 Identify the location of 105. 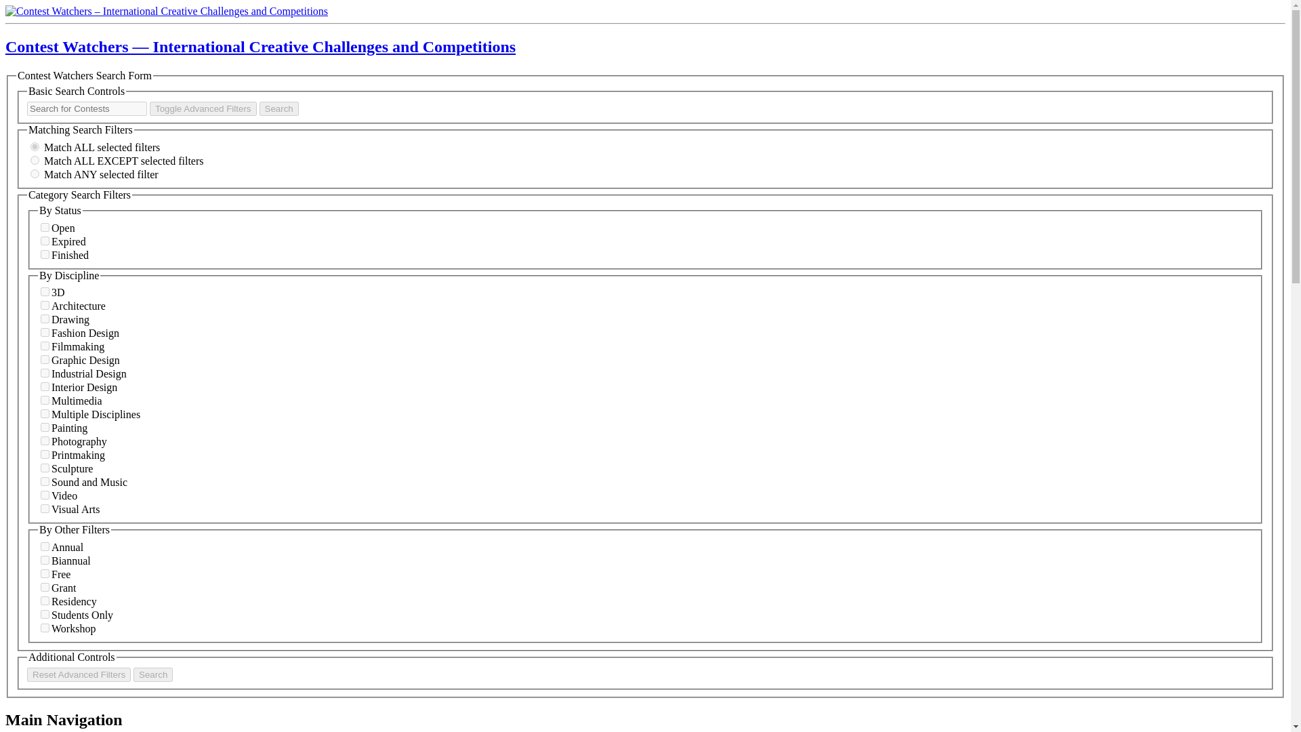
(45, 359).